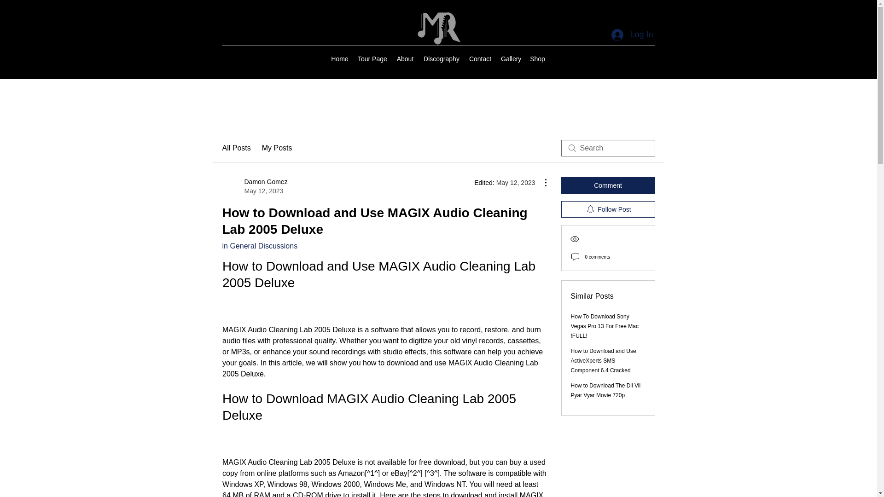 This screenshot has height=497, width=884. I want to click on My Posts, so click(277, 148).